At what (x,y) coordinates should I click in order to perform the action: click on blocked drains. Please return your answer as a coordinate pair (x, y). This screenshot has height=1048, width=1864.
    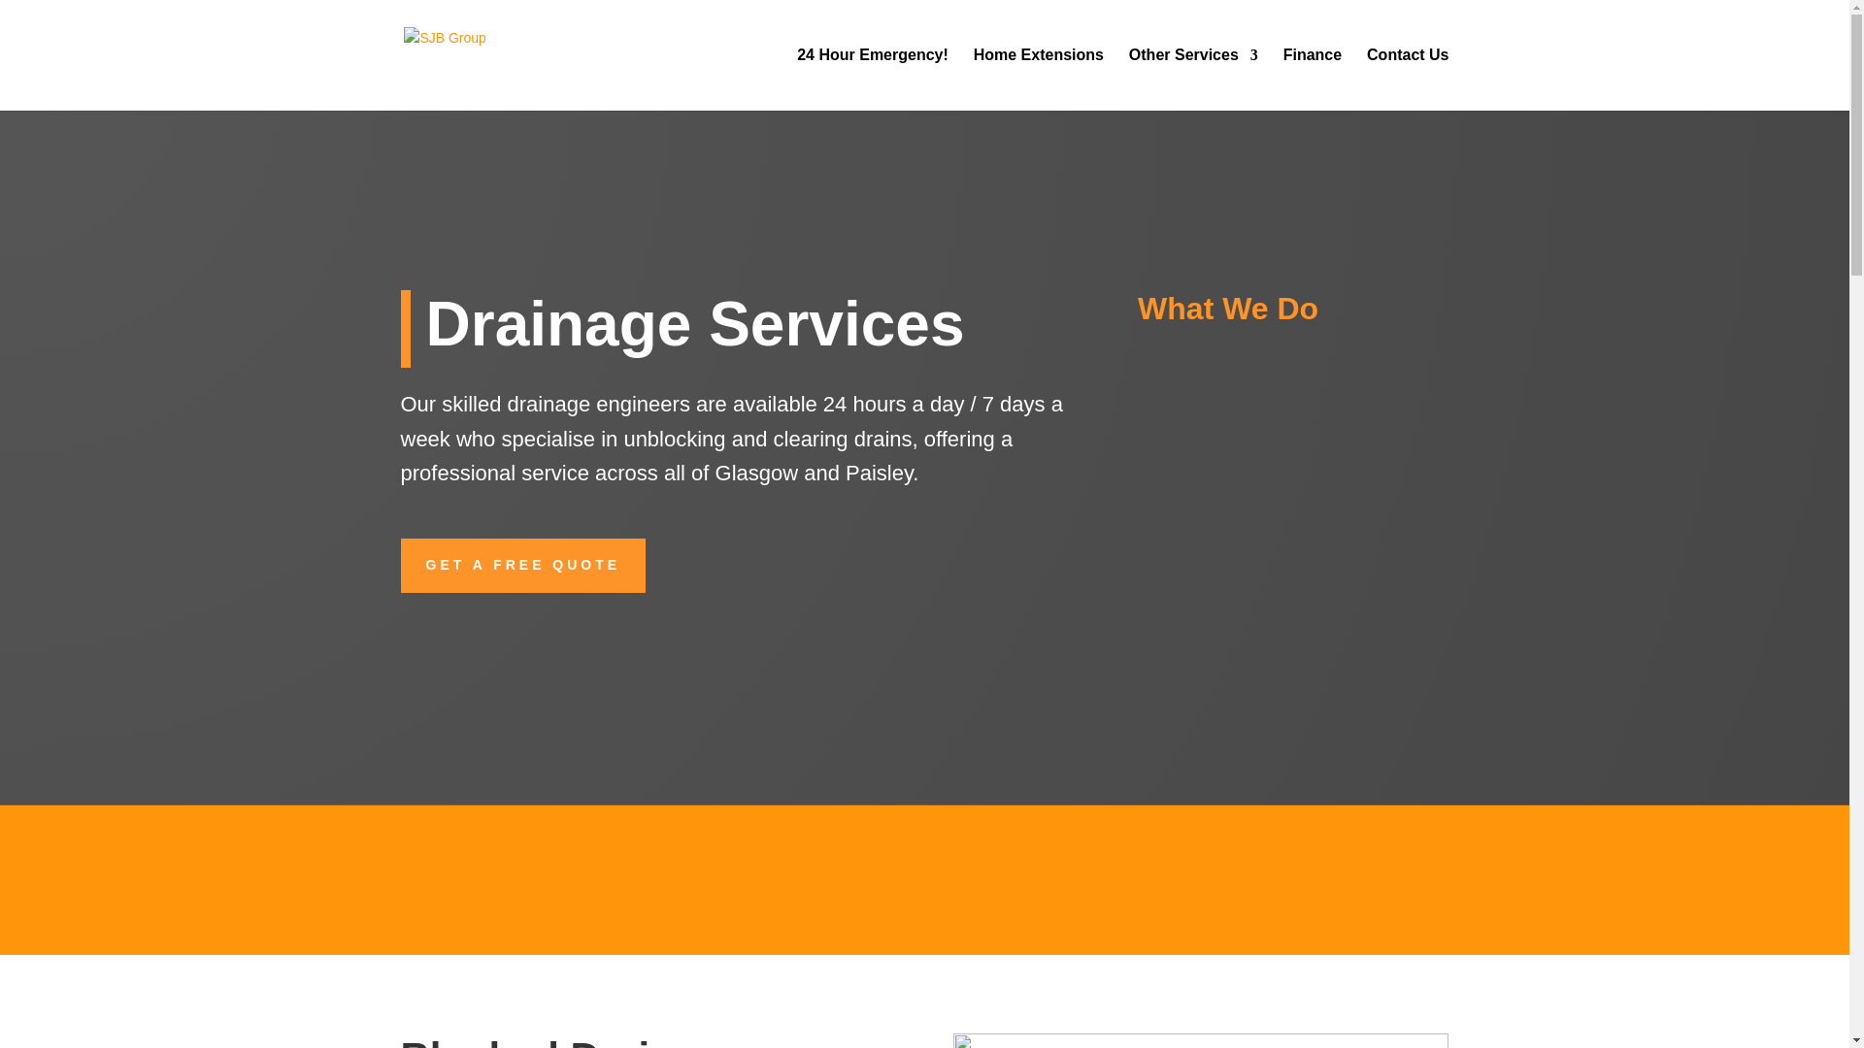
    Looking at the image, I should click on (1200, 1044).